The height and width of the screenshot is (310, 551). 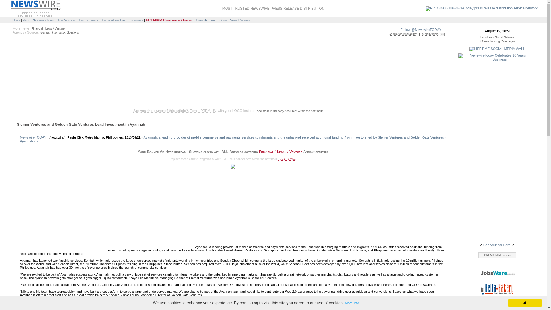 What do you see at coordinates (206, 20) in the screenshot?
I see `Sign Up FREE!` at bounding box center [206, 20].